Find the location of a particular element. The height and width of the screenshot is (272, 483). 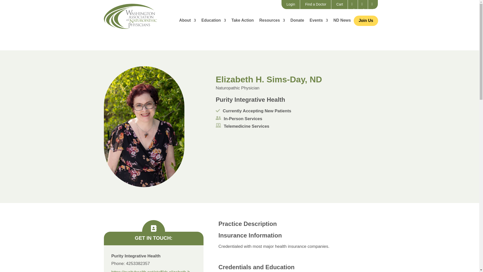

Cart is located at coordinates (340, 5).